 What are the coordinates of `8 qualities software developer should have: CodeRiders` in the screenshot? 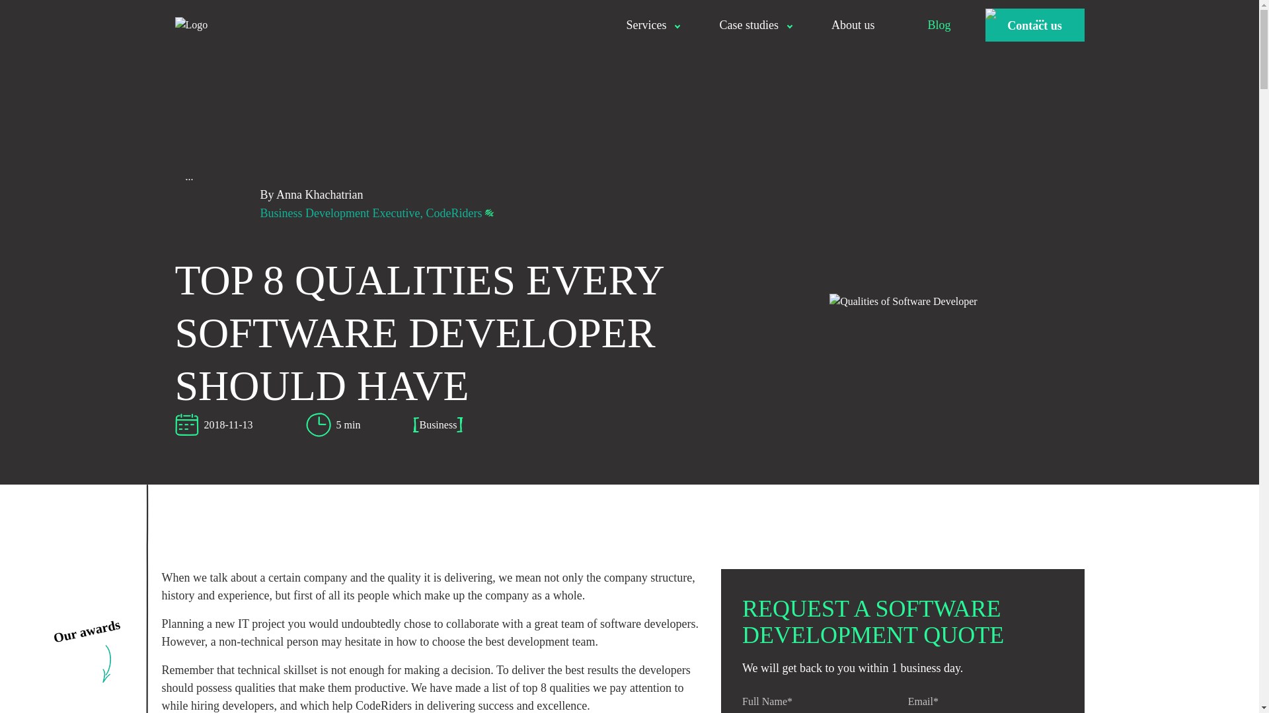 It's located at (903, 300).